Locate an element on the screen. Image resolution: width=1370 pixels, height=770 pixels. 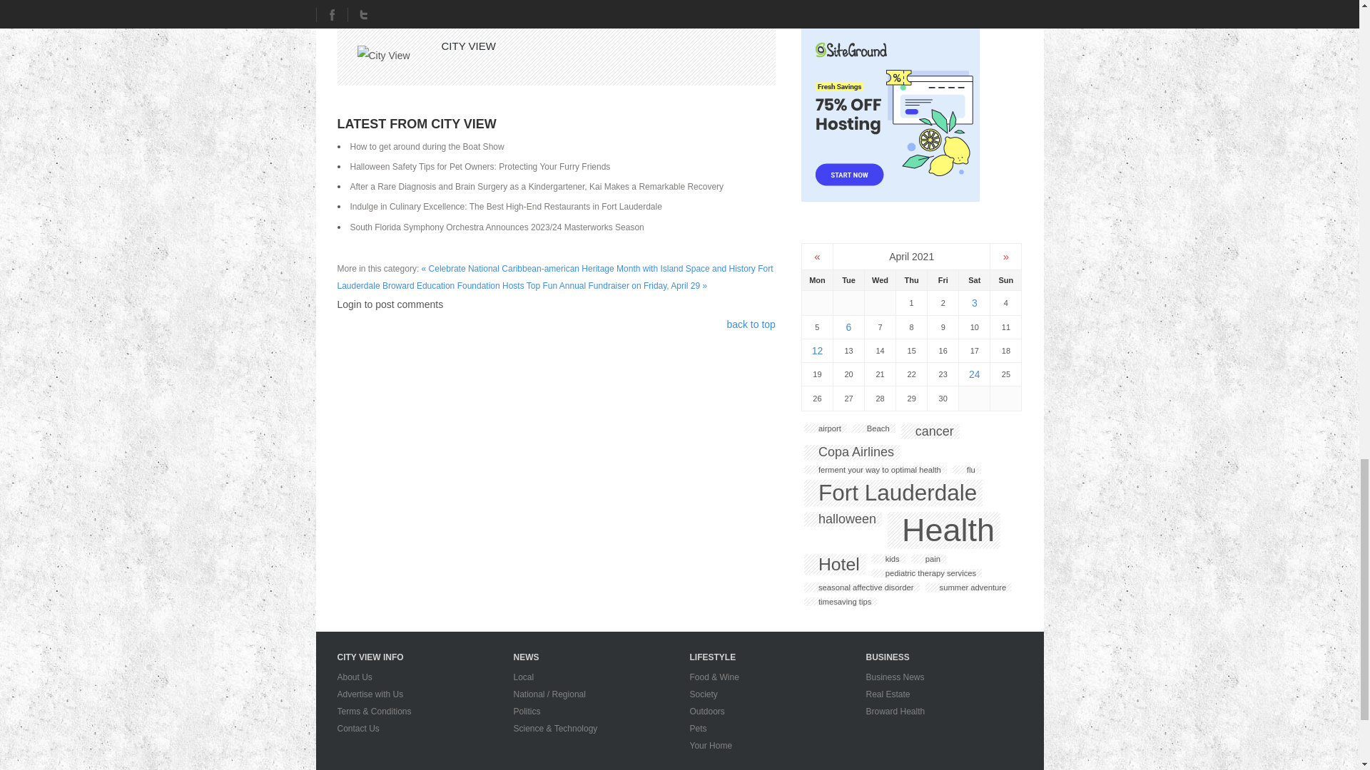
6 items tagged with Health is located at coordinates (943, 530).